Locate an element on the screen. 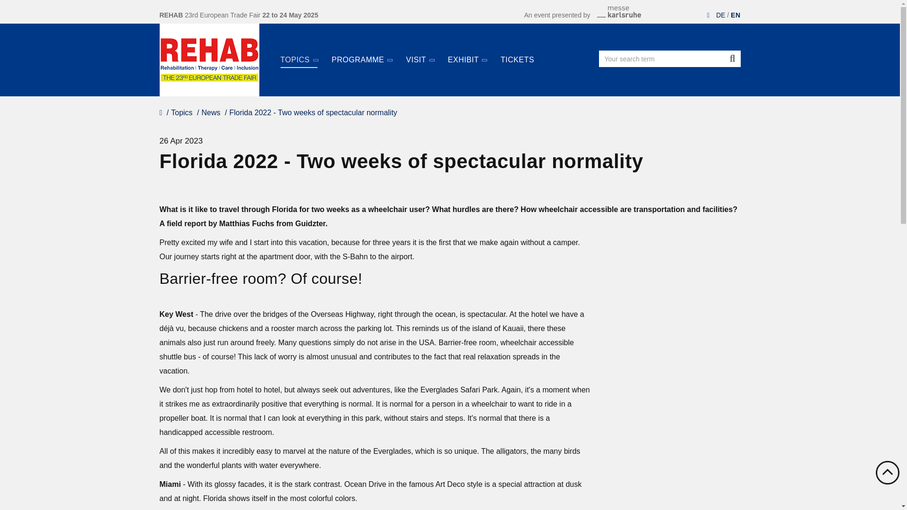  DE is located at coordinates (720, 15).